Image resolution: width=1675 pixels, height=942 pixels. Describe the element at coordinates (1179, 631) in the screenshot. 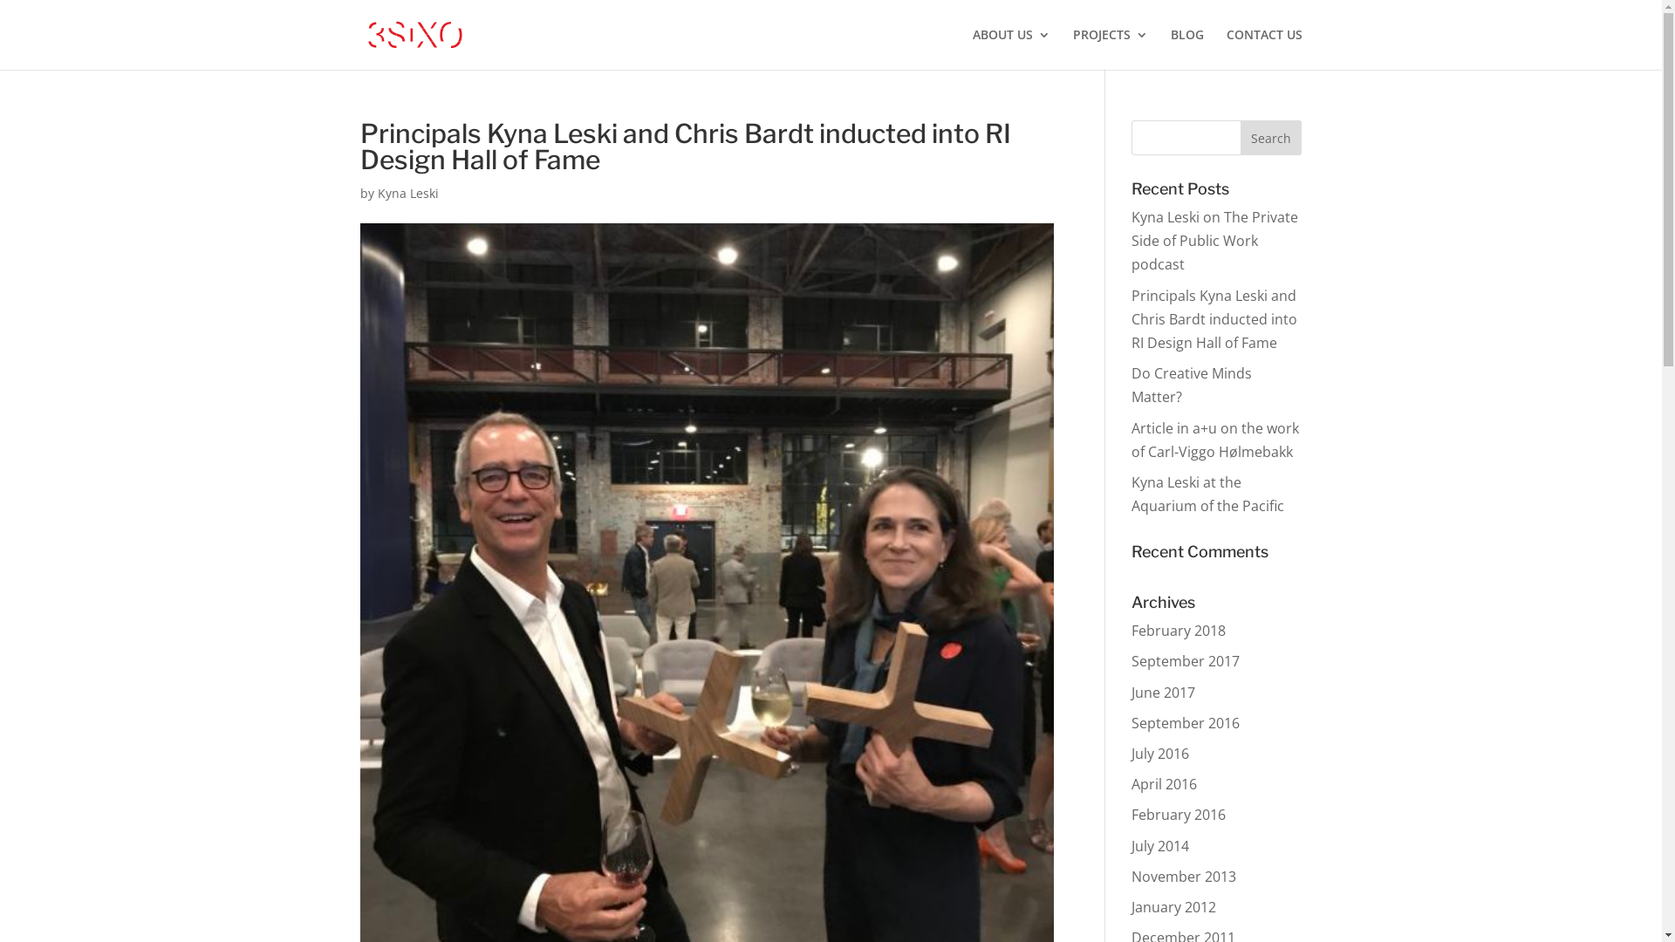

I see `February 2018` at that location.